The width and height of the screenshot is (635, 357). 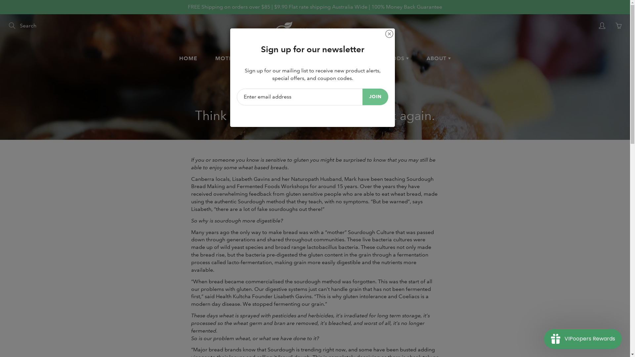 I want to click on FERMENTED FOODS, so click(x=378, y=59).